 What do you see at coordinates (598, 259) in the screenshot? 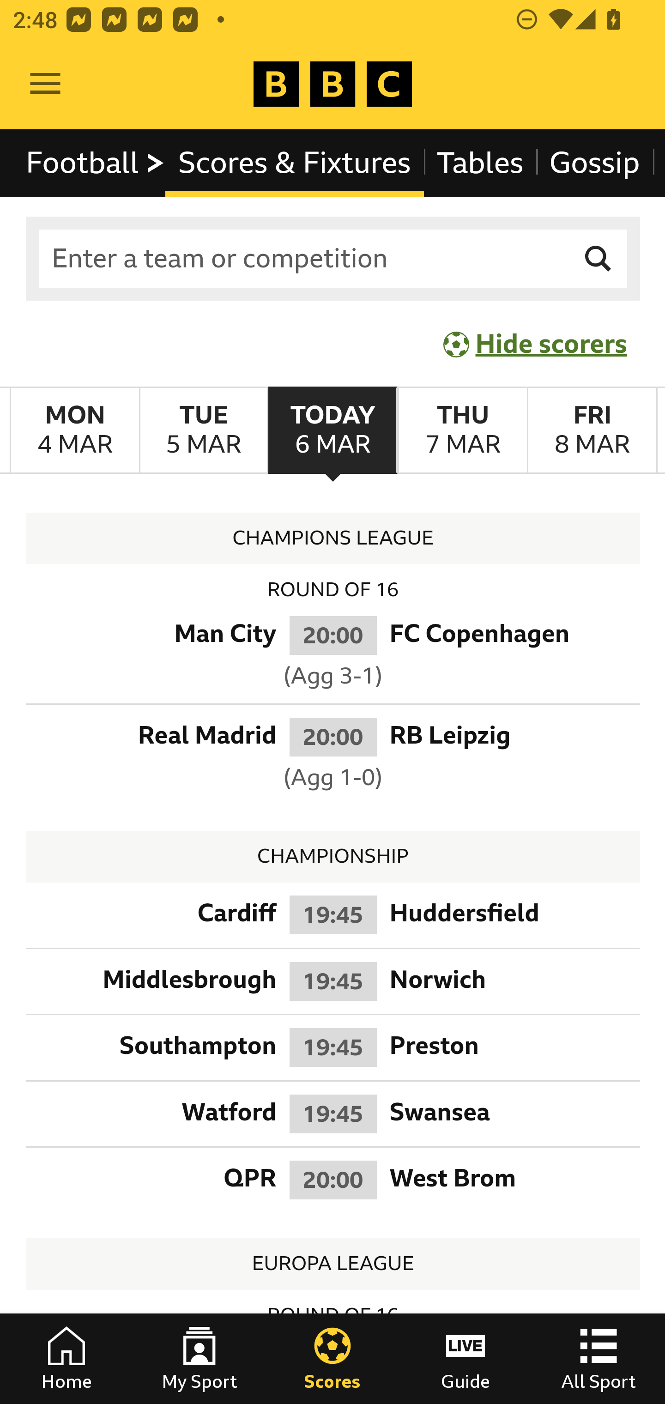
I see `Search` at bounding box center [598, 259].